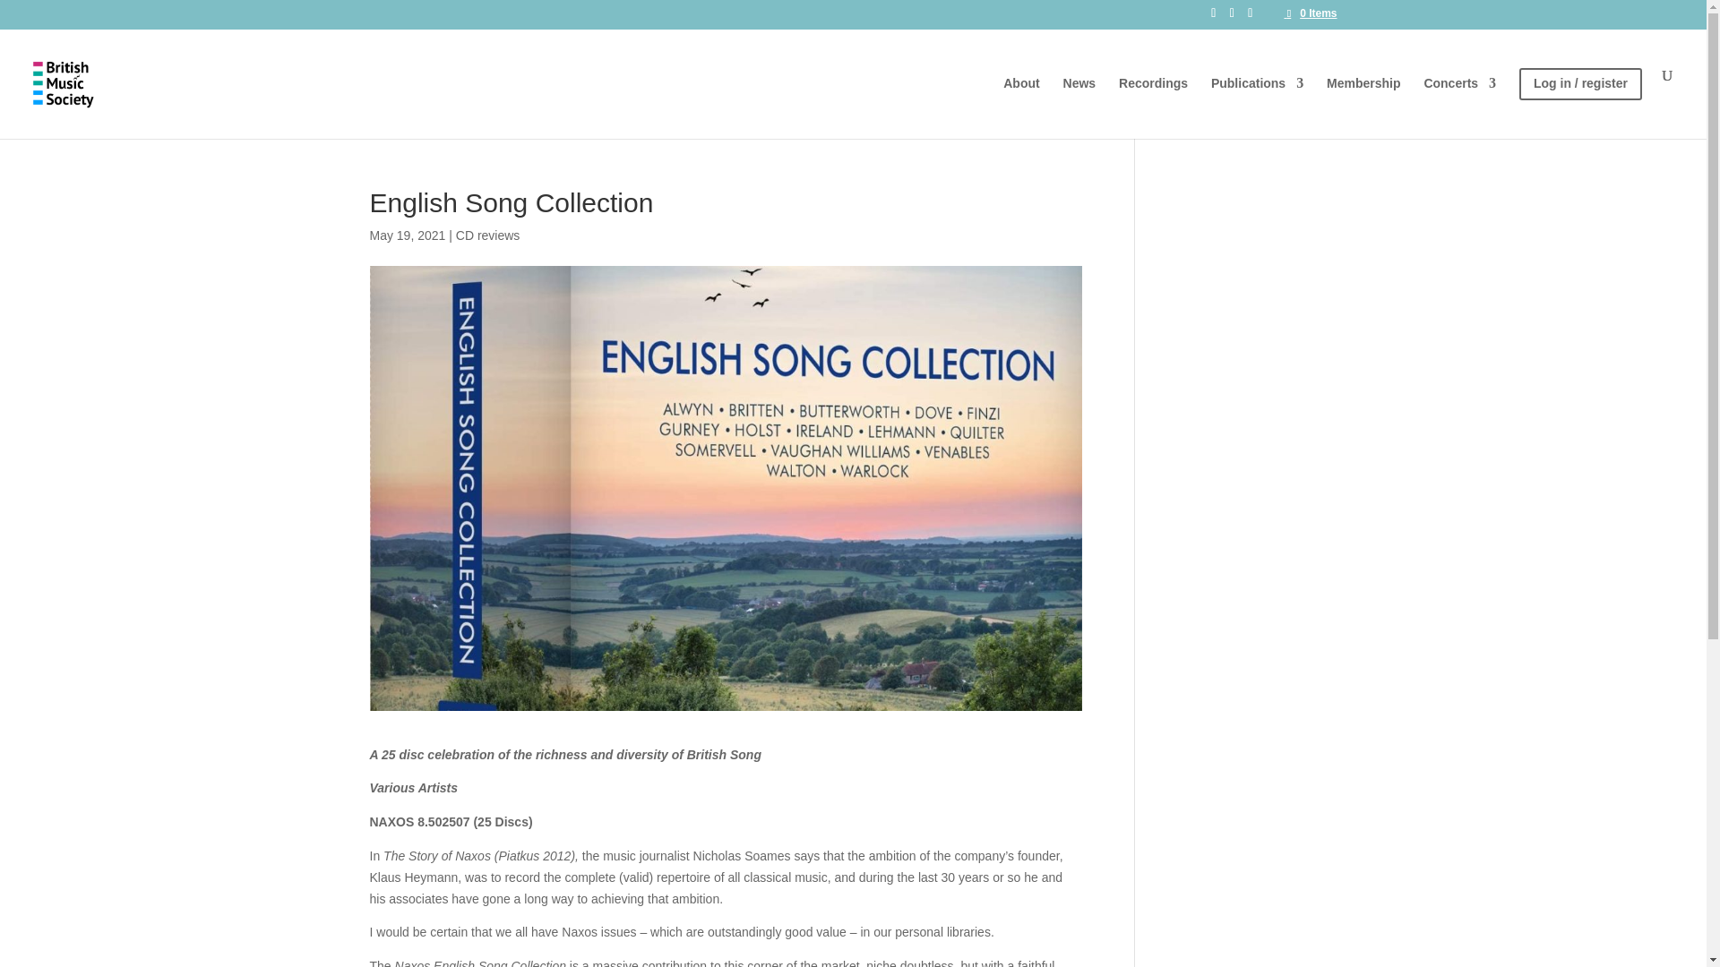 The height and width of the screenshot is (967, 1720). I want to click on Membership, so click(1363, 102).